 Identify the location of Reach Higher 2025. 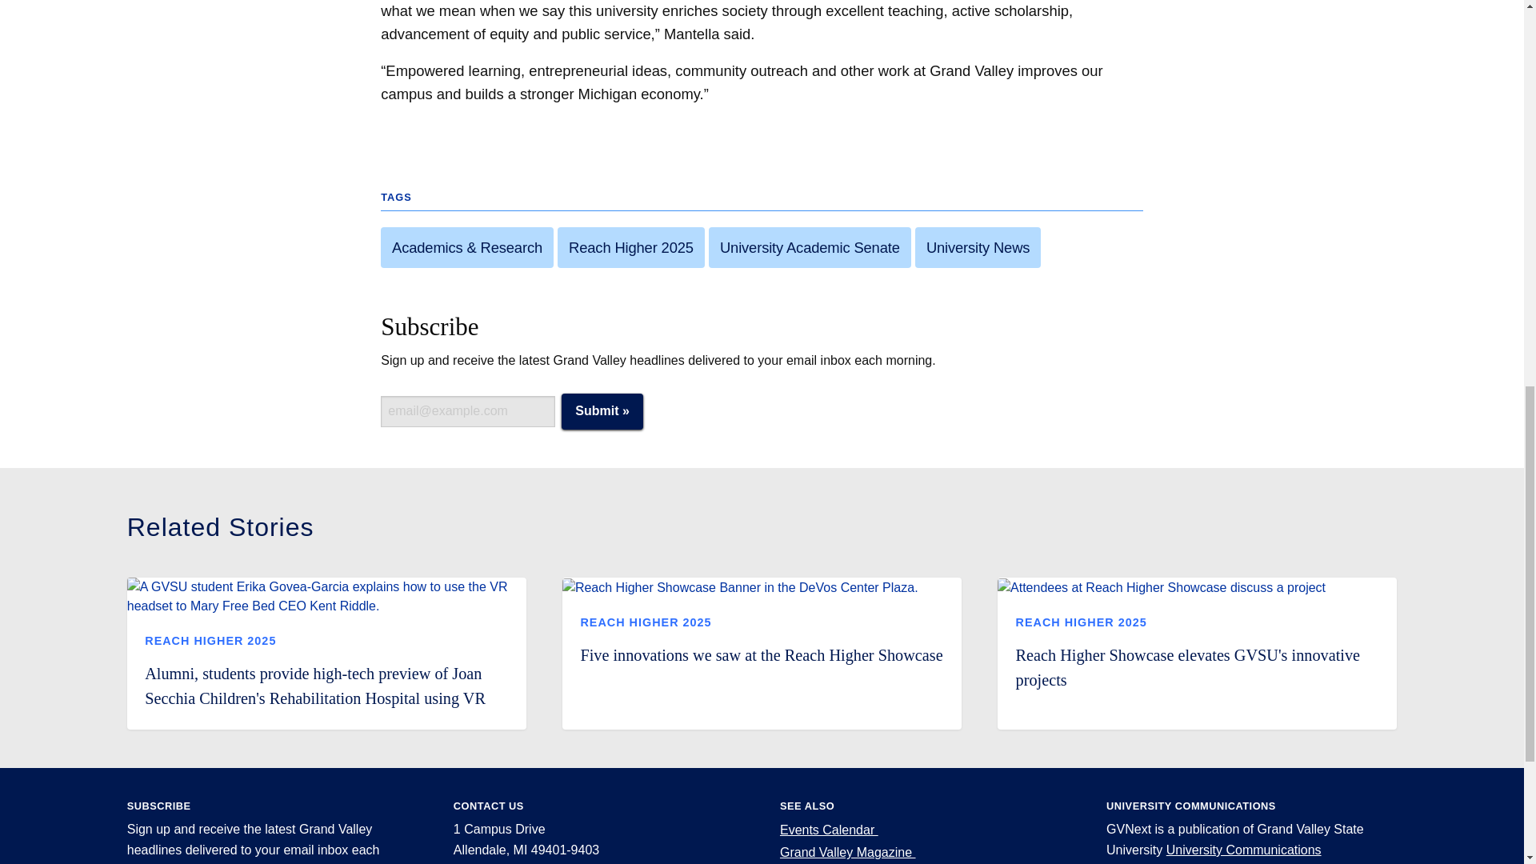
(630, 247).